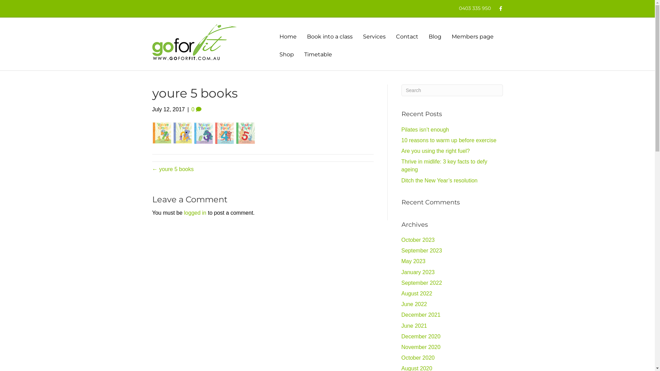  I want to click on October 2023, so click(418, 240).